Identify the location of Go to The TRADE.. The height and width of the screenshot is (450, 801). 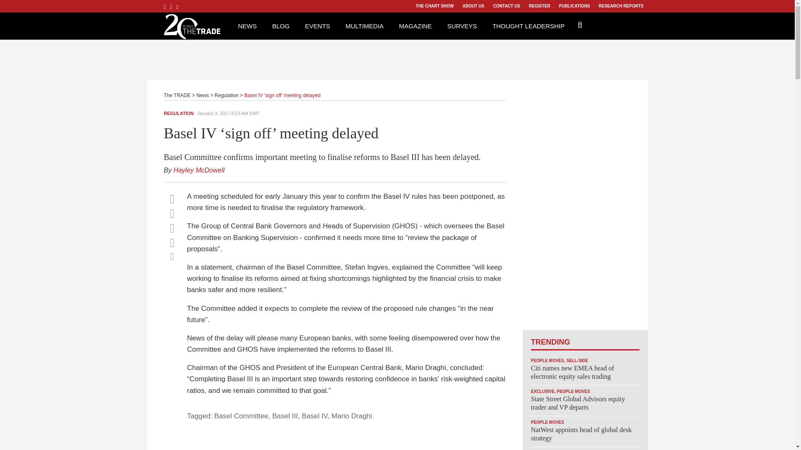
(177, 95).